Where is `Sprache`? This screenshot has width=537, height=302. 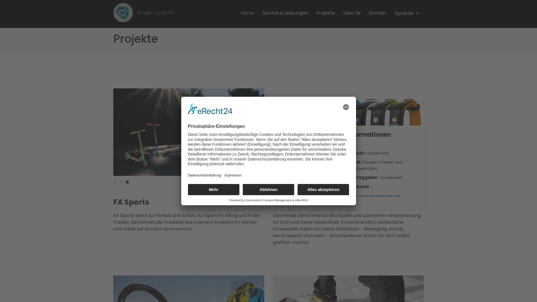 Sprache is located at coordinates (407, 13).